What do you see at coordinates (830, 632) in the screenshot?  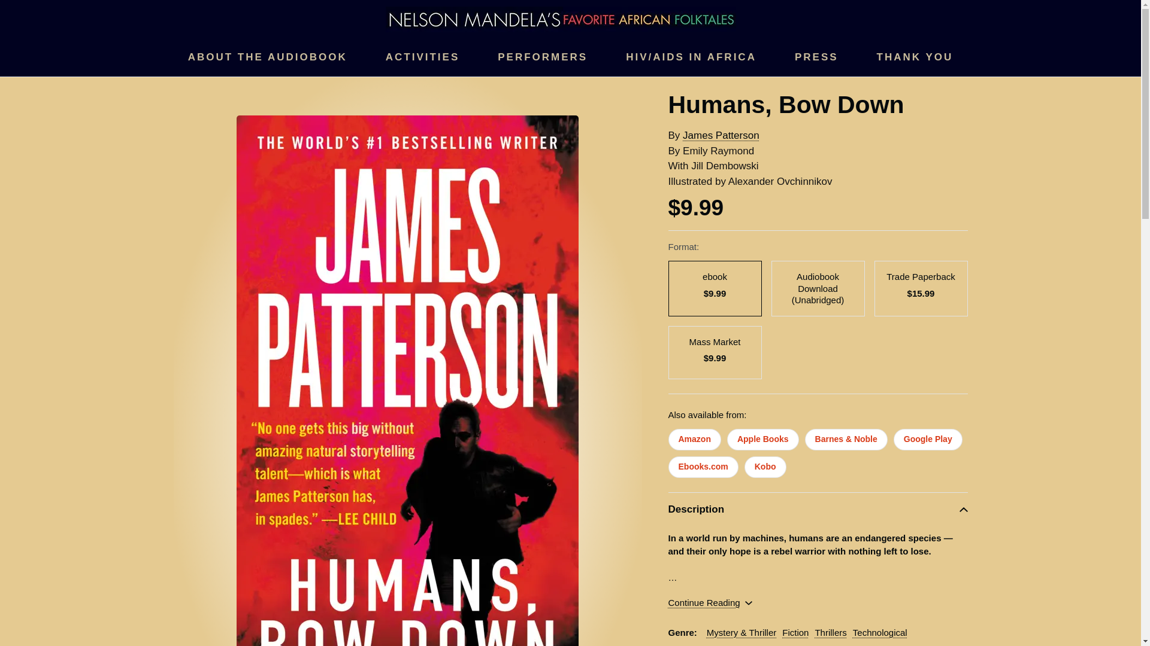 I see `Thrillers` at bounding box center [830, 632].